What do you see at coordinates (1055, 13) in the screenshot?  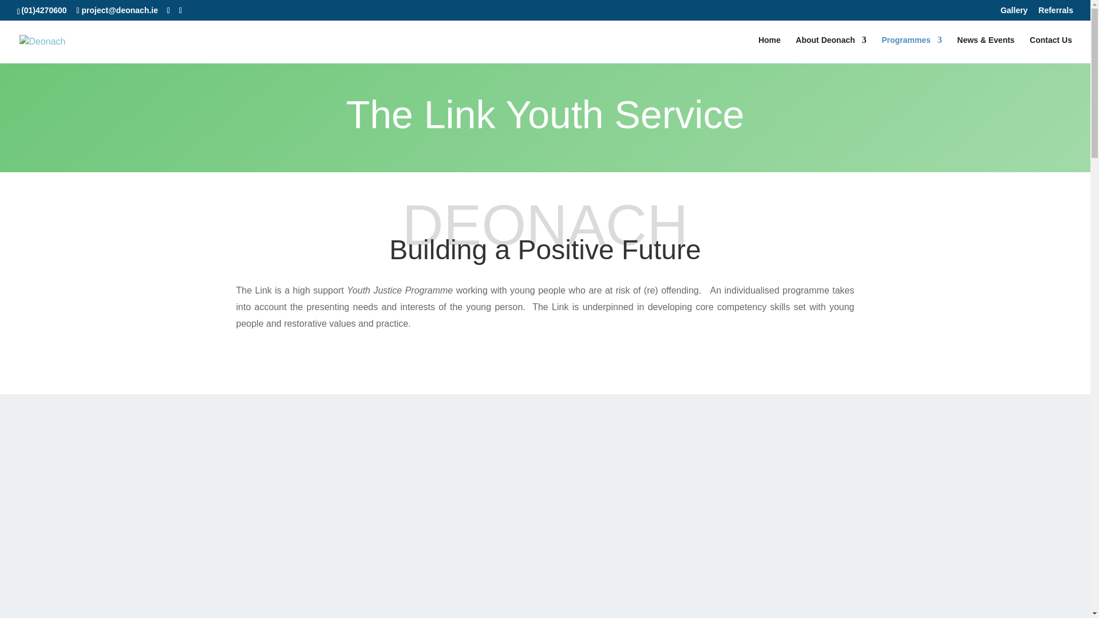 I see `Referrals` at bounding box center [1055, 13].